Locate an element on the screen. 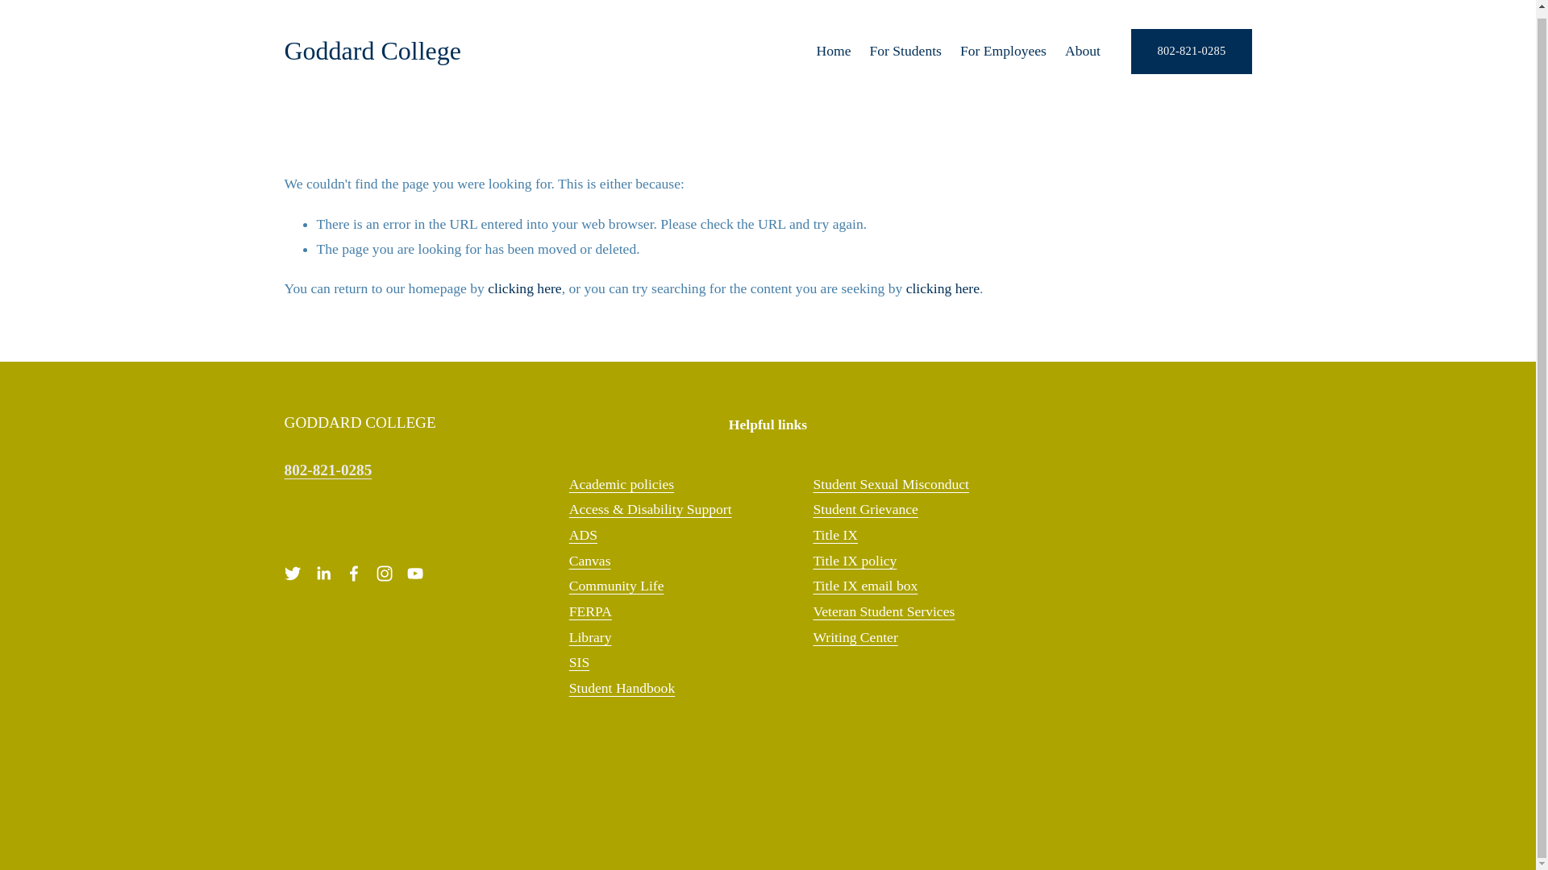 Image resolution: width=1548 pixels, height=870 pixels. clicking here is located at coordinates (524, 288).